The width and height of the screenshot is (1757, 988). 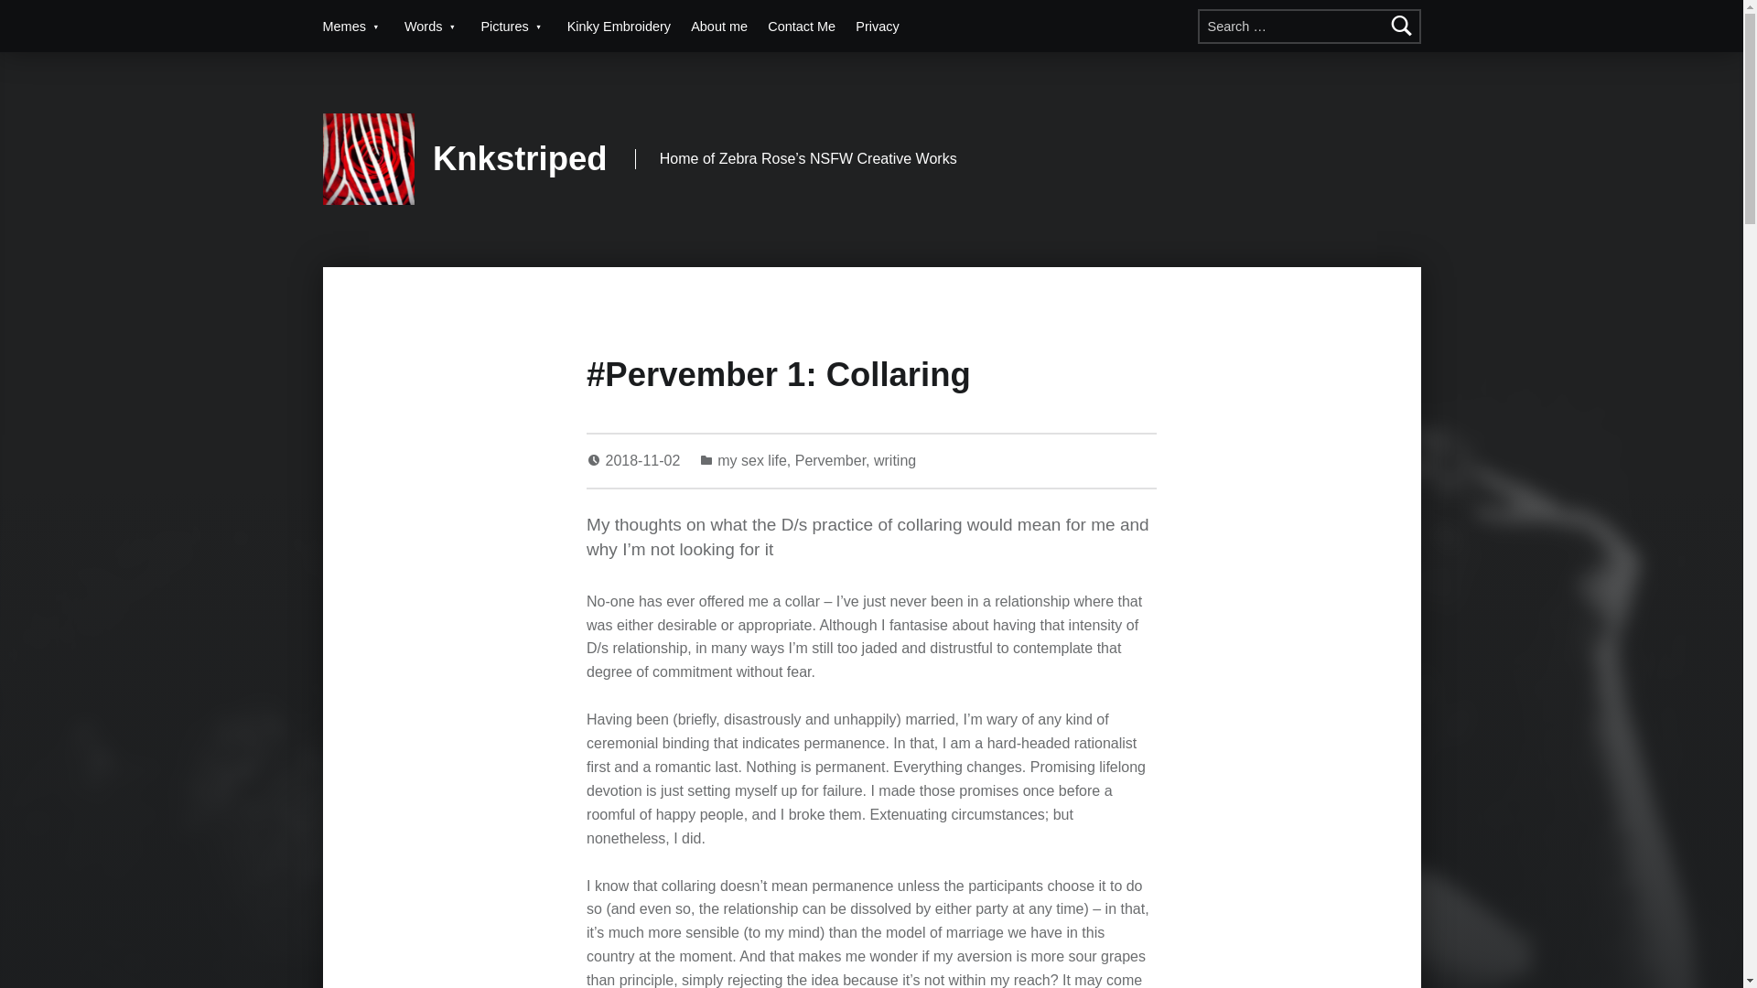 What do you see at coordinates (894, 459) in the screenshot?
I see `writing` at bounding box center [894, 459].